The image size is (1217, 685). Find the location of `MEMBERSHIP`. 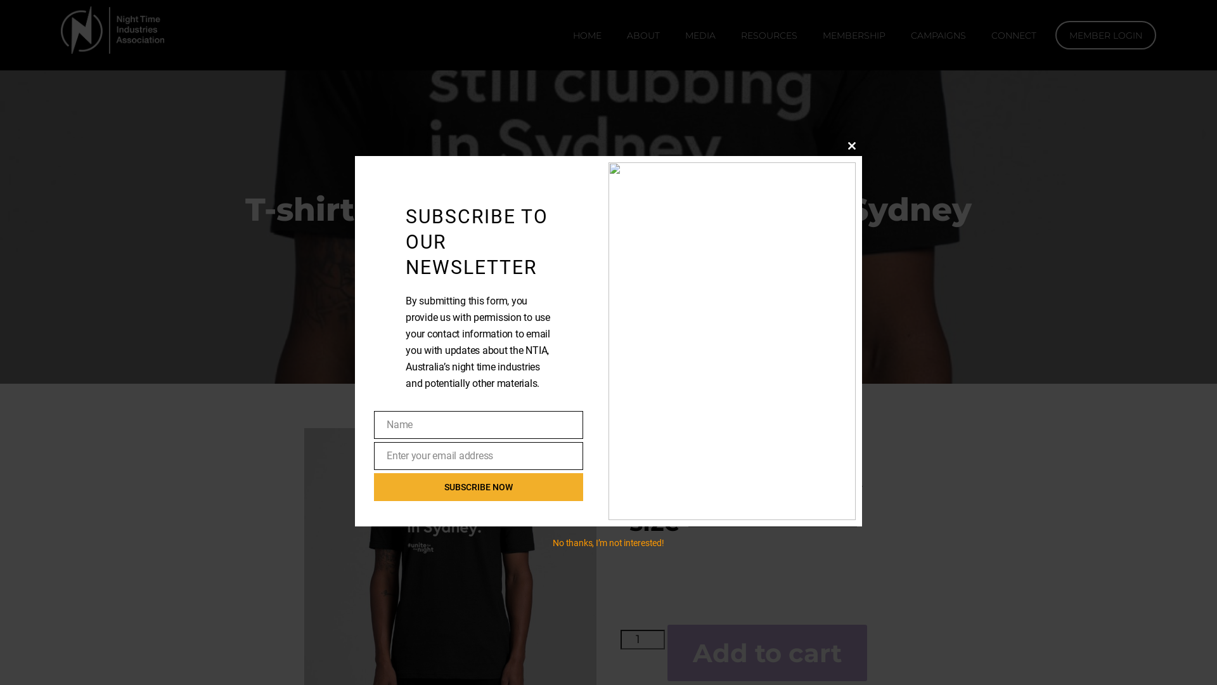

MEMBERSHIP is located at coordinates (854, 36).